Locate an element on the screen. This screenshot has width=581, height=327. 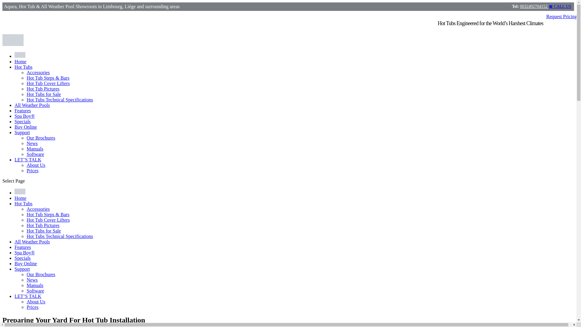
Prices is located at coordinates (32, 171).